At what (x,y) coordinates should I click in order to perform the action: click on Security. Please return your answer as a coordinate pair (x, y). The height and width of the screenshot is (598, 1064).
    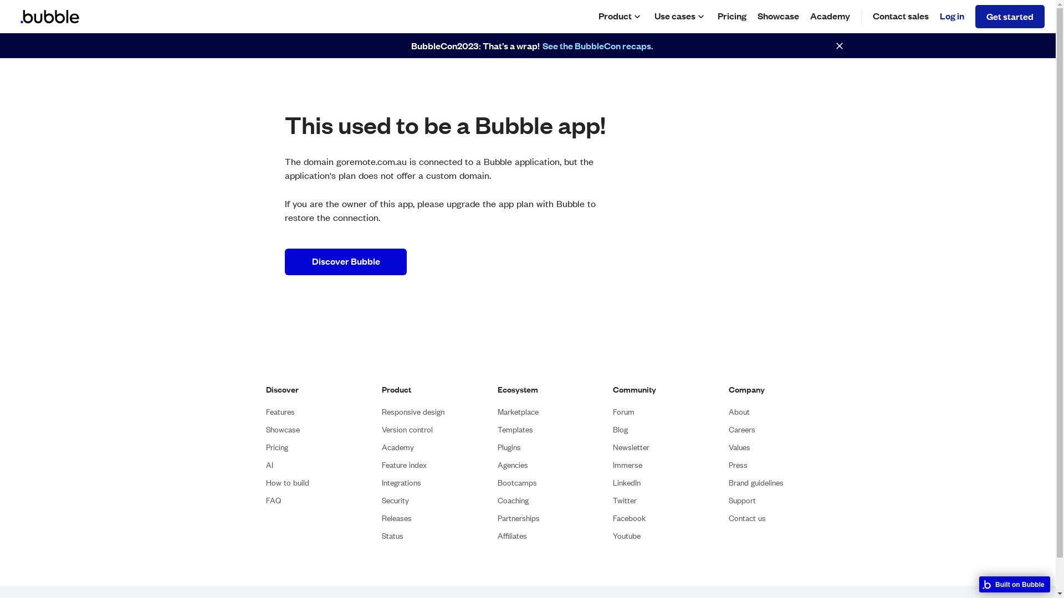
    Looking at the image, I should click on (396, 501).